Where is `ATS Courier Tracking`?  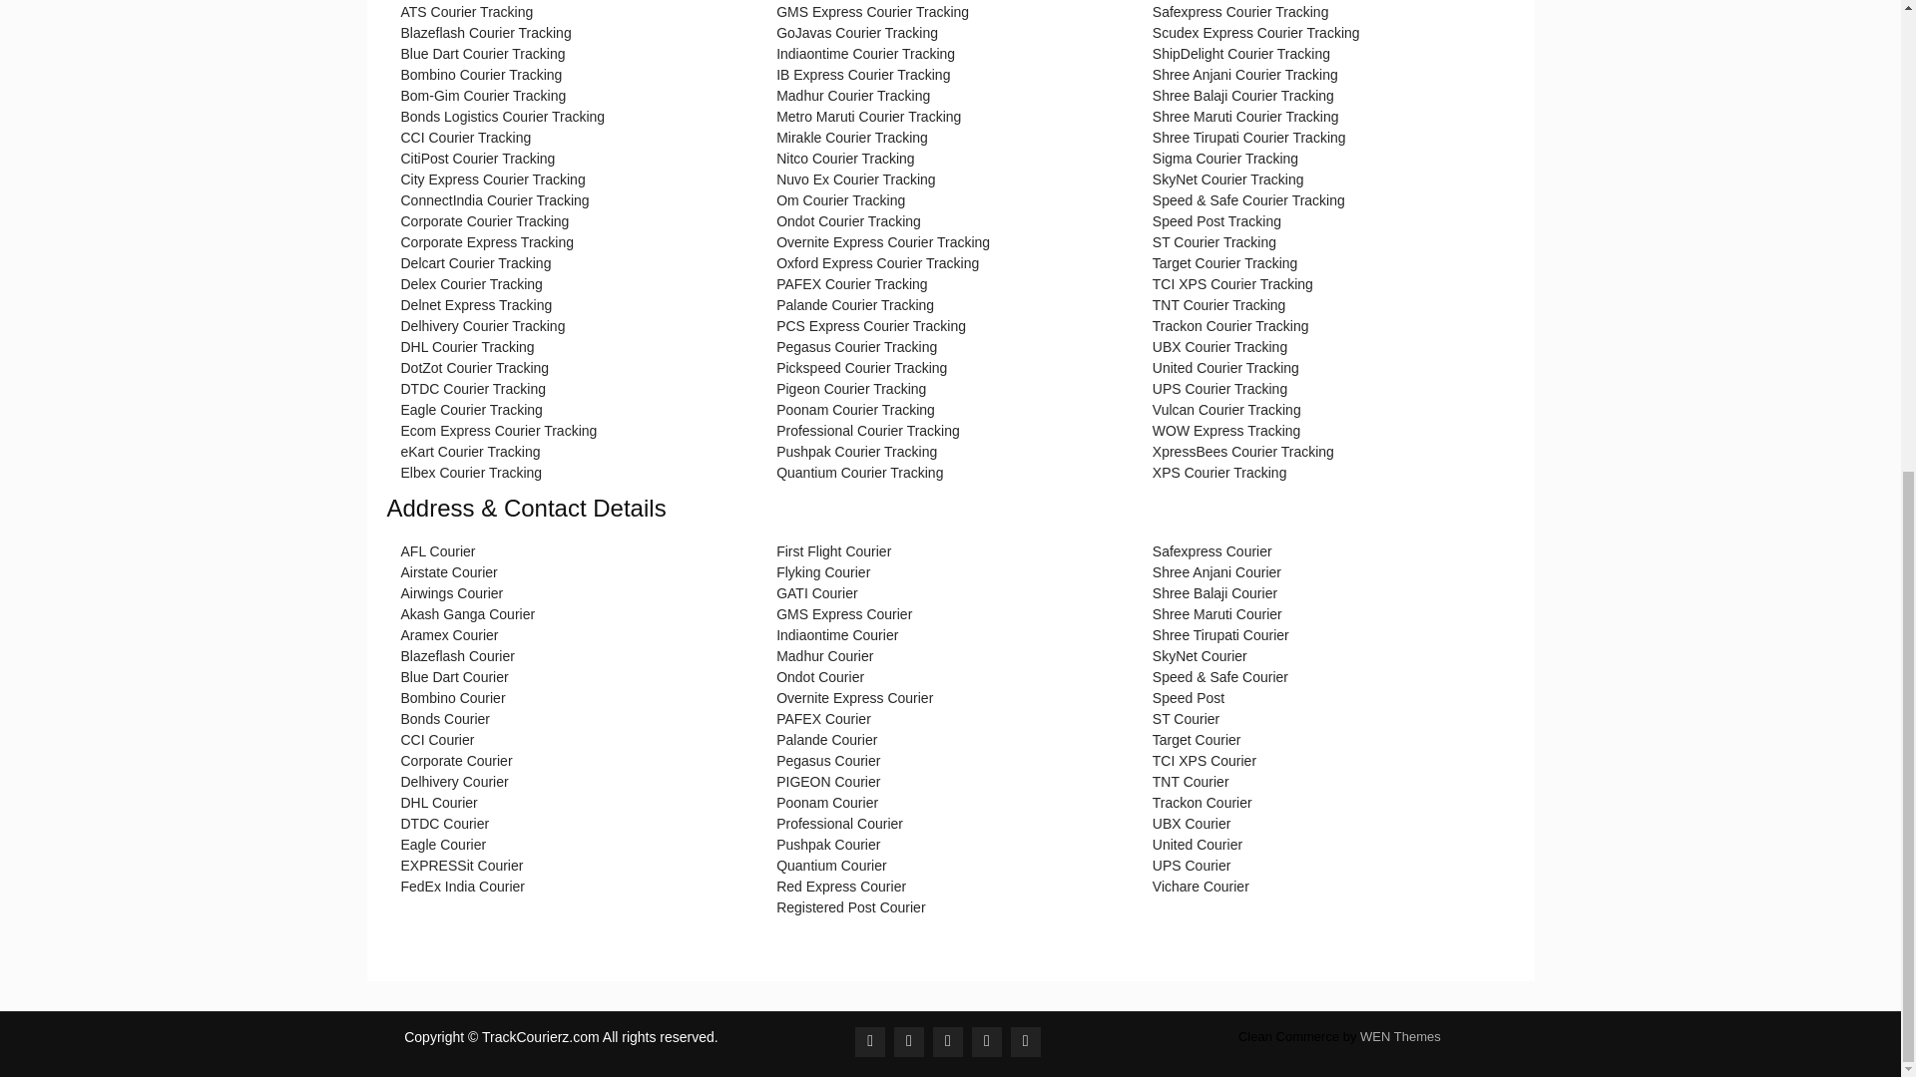 ATS Courier Tracking is located at coordinates (467, 12).